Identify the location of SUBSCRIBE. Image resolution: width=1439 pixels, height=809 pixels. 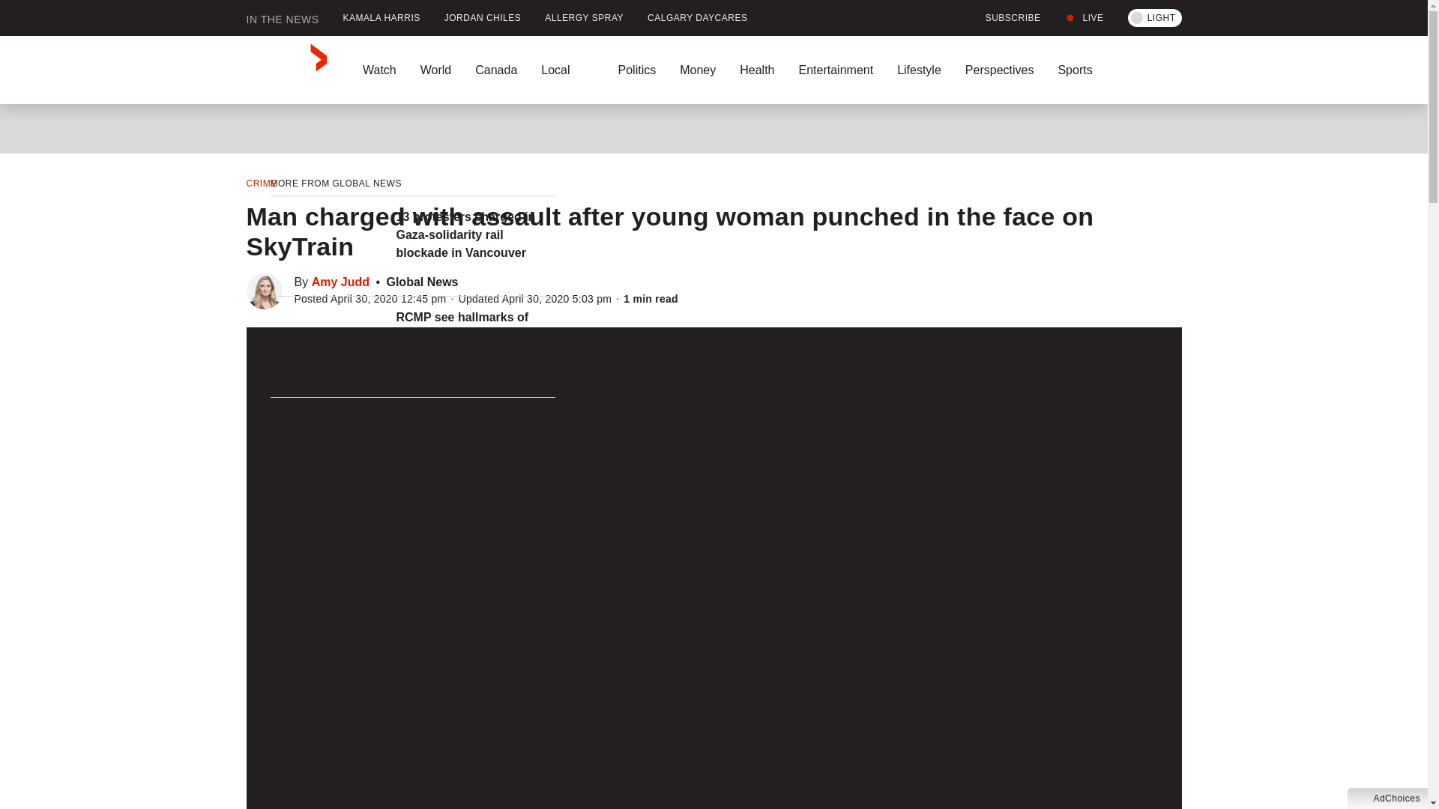
(1004, 18).